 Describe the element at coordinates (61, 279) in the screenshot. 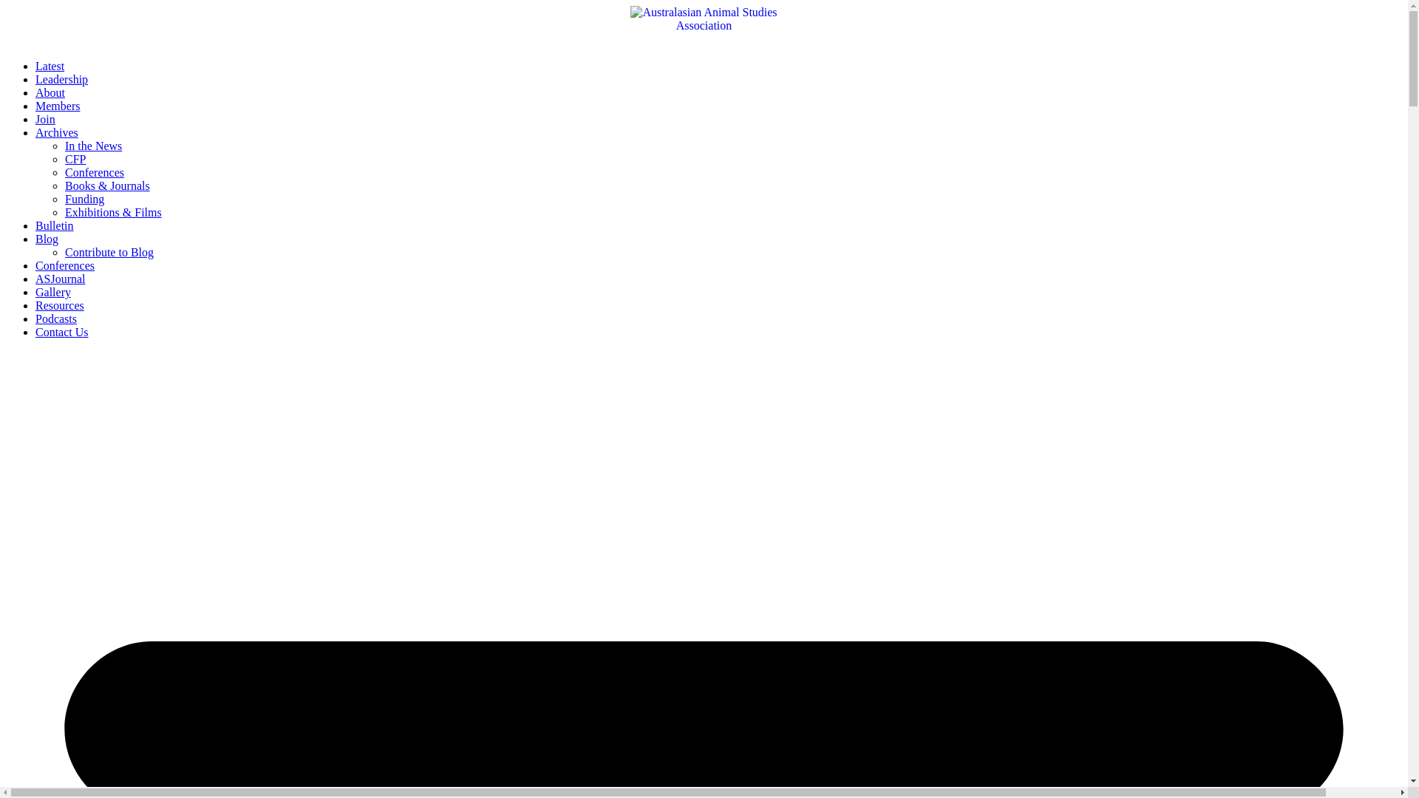

I see `ASJournal` at that location.